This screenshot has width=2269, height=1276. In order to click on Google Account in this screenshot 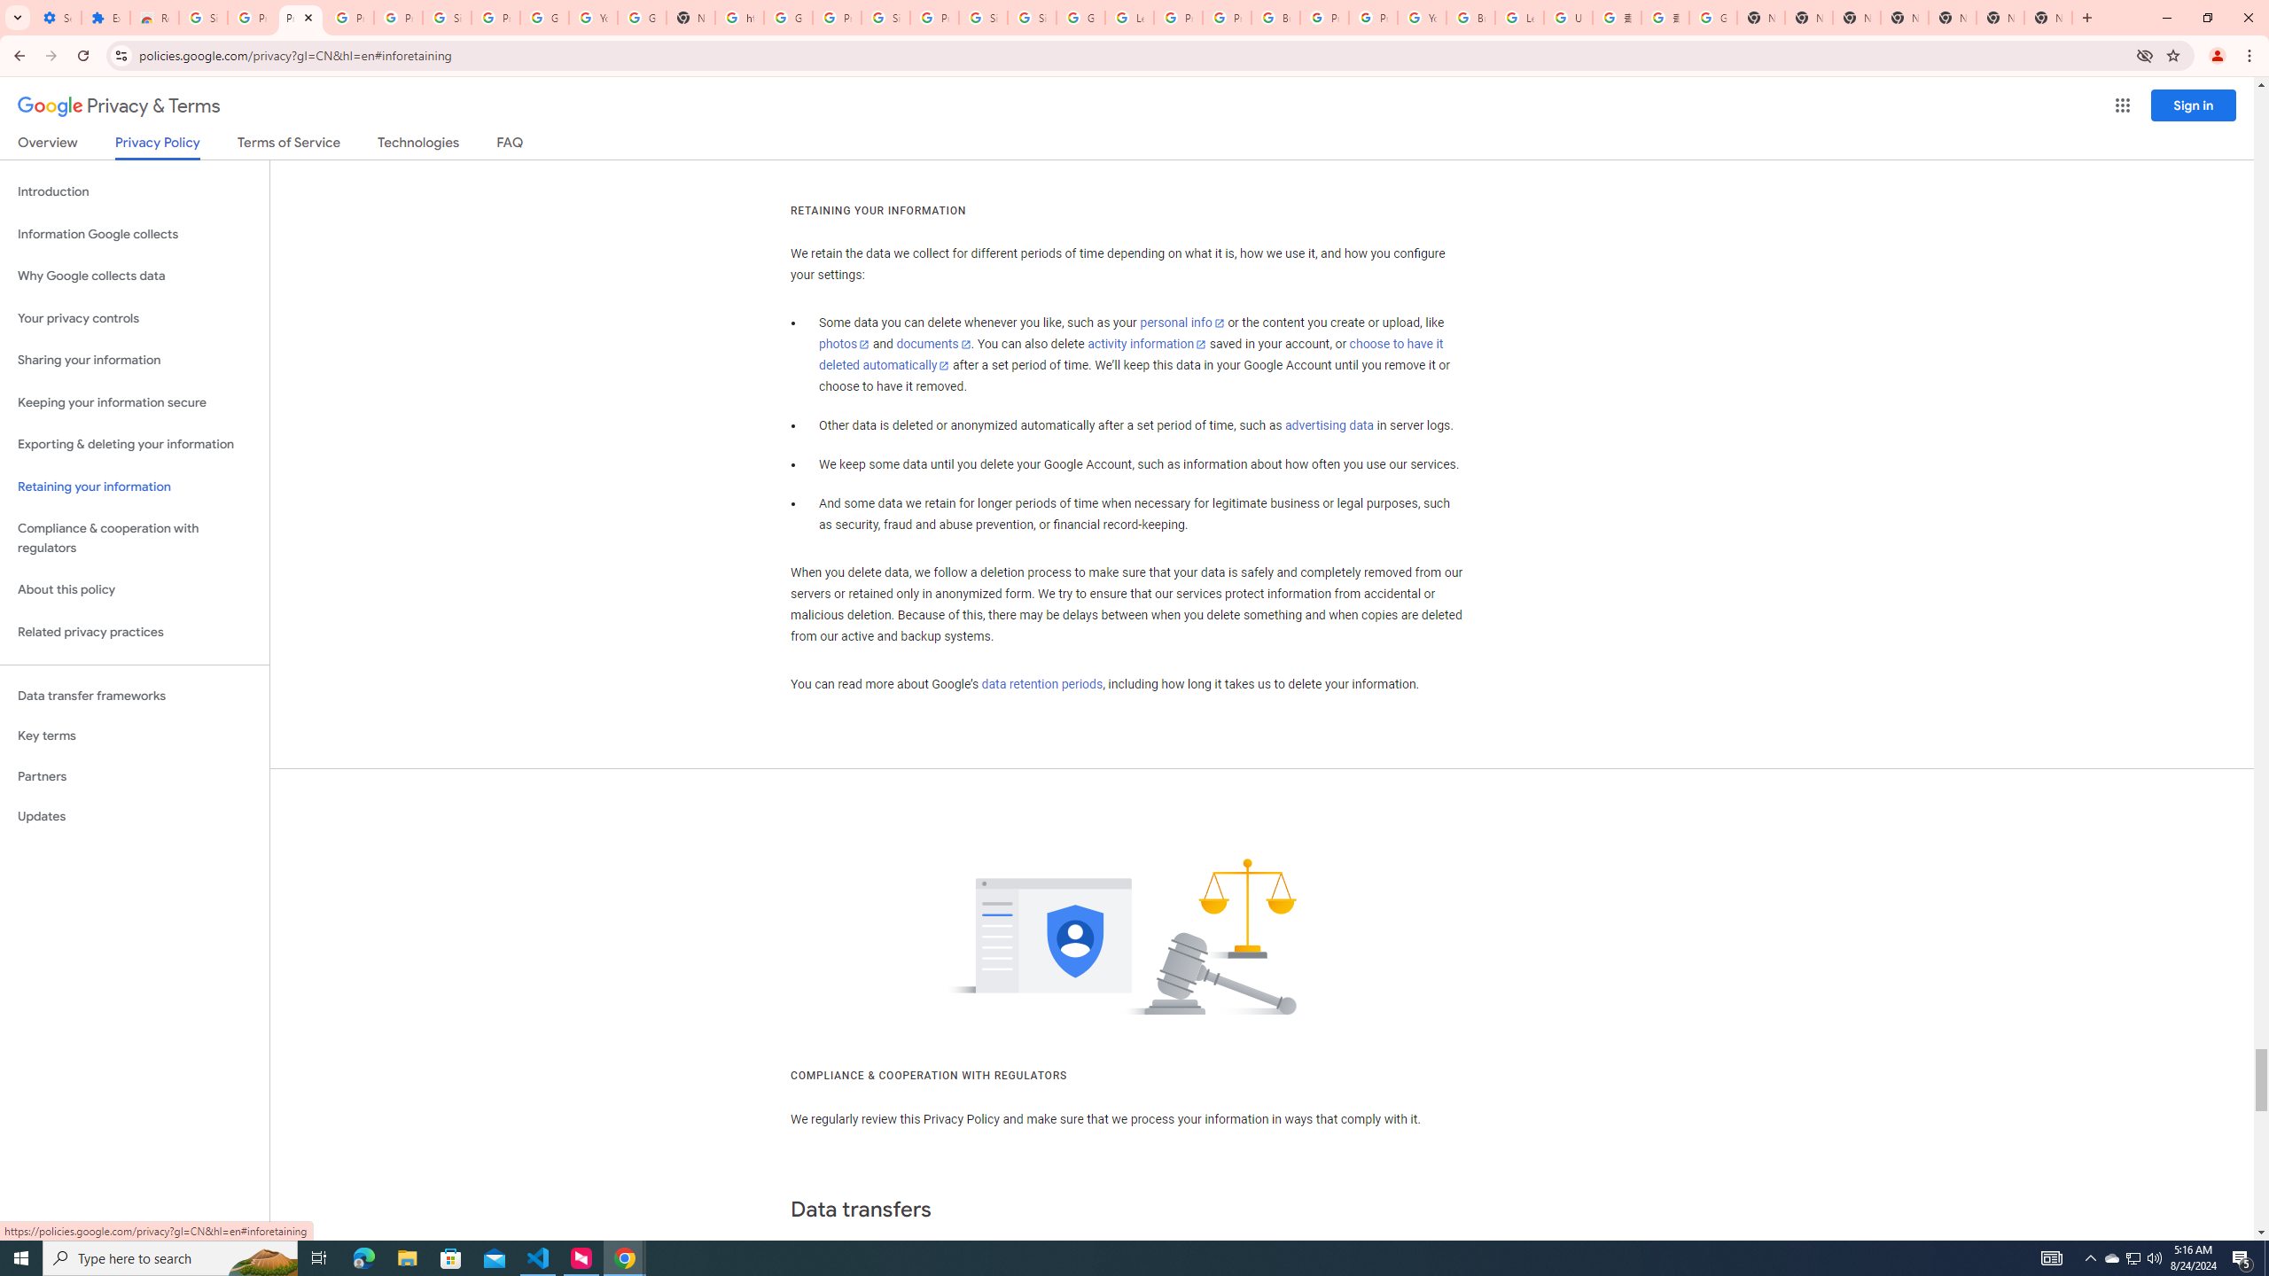, I will do `click(544, 18)`.